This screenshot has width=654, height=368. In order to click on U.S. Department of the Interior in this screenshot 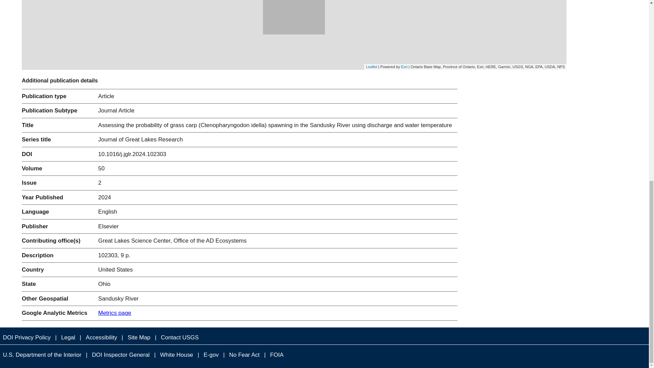, I will do `click(42, 355)`.